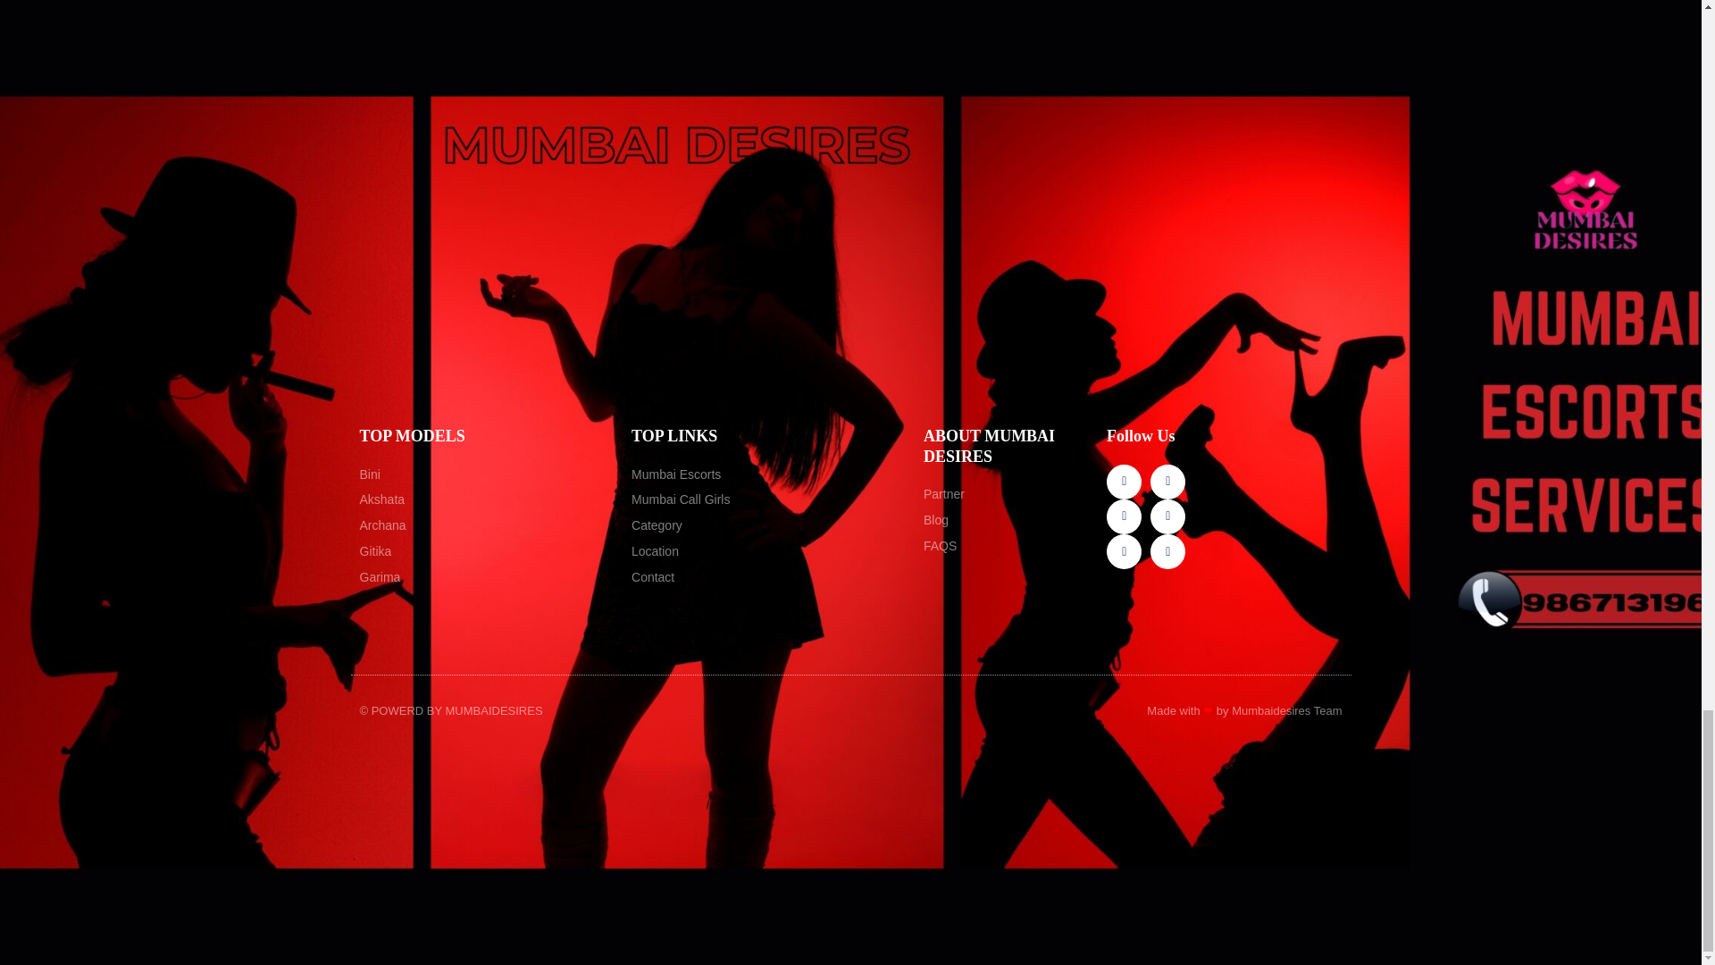 The height and width of the screenshot is (965, 1715). I want to click on Location, so click(768, 551).